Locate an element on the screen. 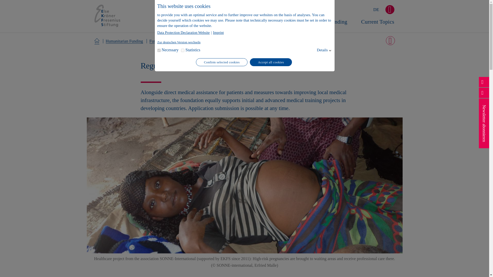  Zur deutschen Version wechseln is located at coordinates (179, 42).